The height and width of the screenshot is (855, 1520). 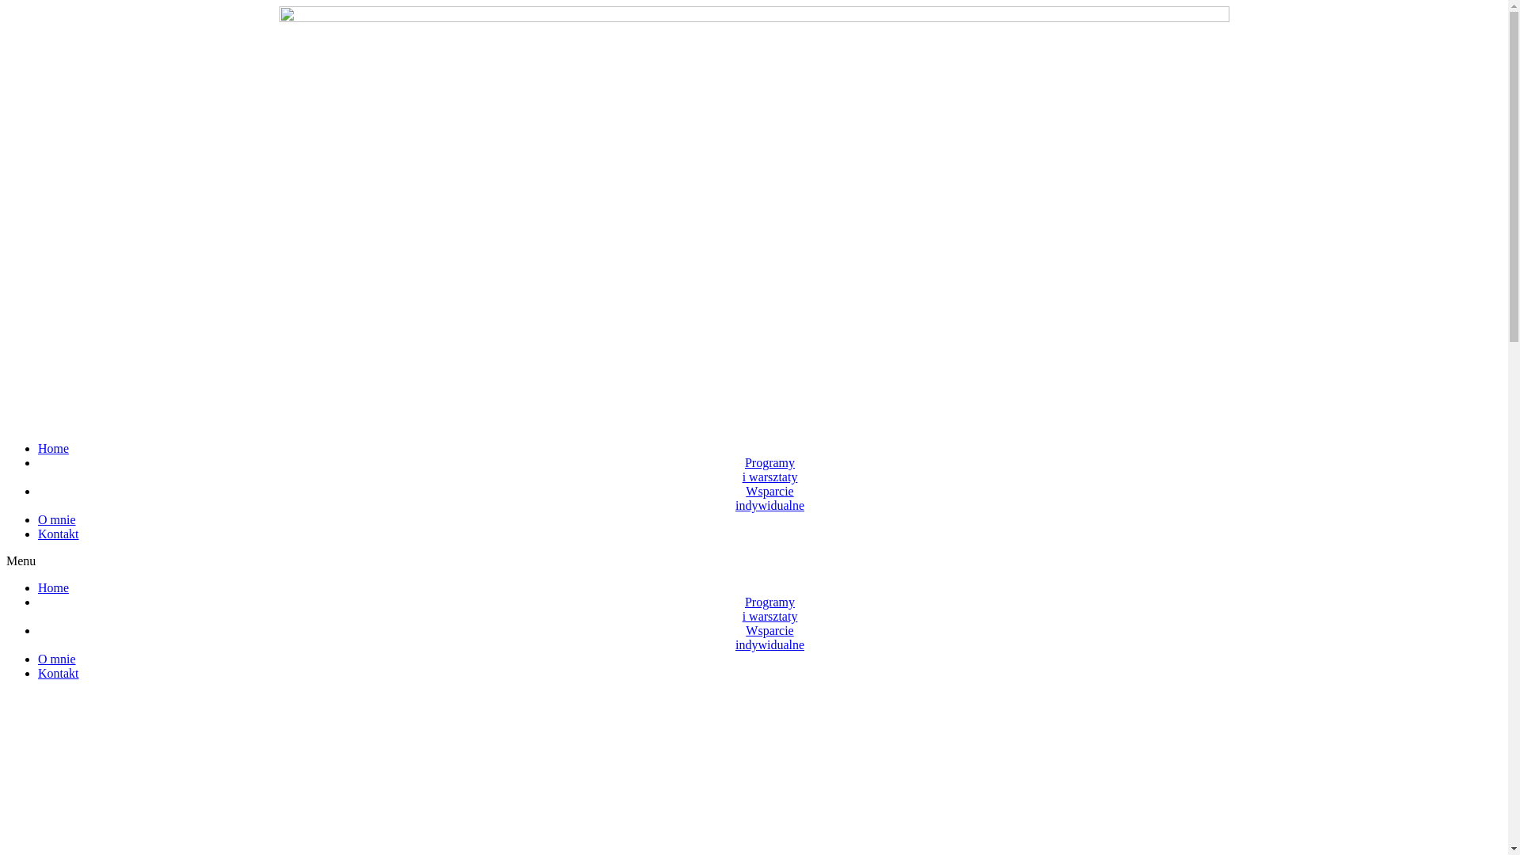 What do you see at coordinates (54, 448) in the screenshot?
I see `Home` at bounding box center [54, 448].